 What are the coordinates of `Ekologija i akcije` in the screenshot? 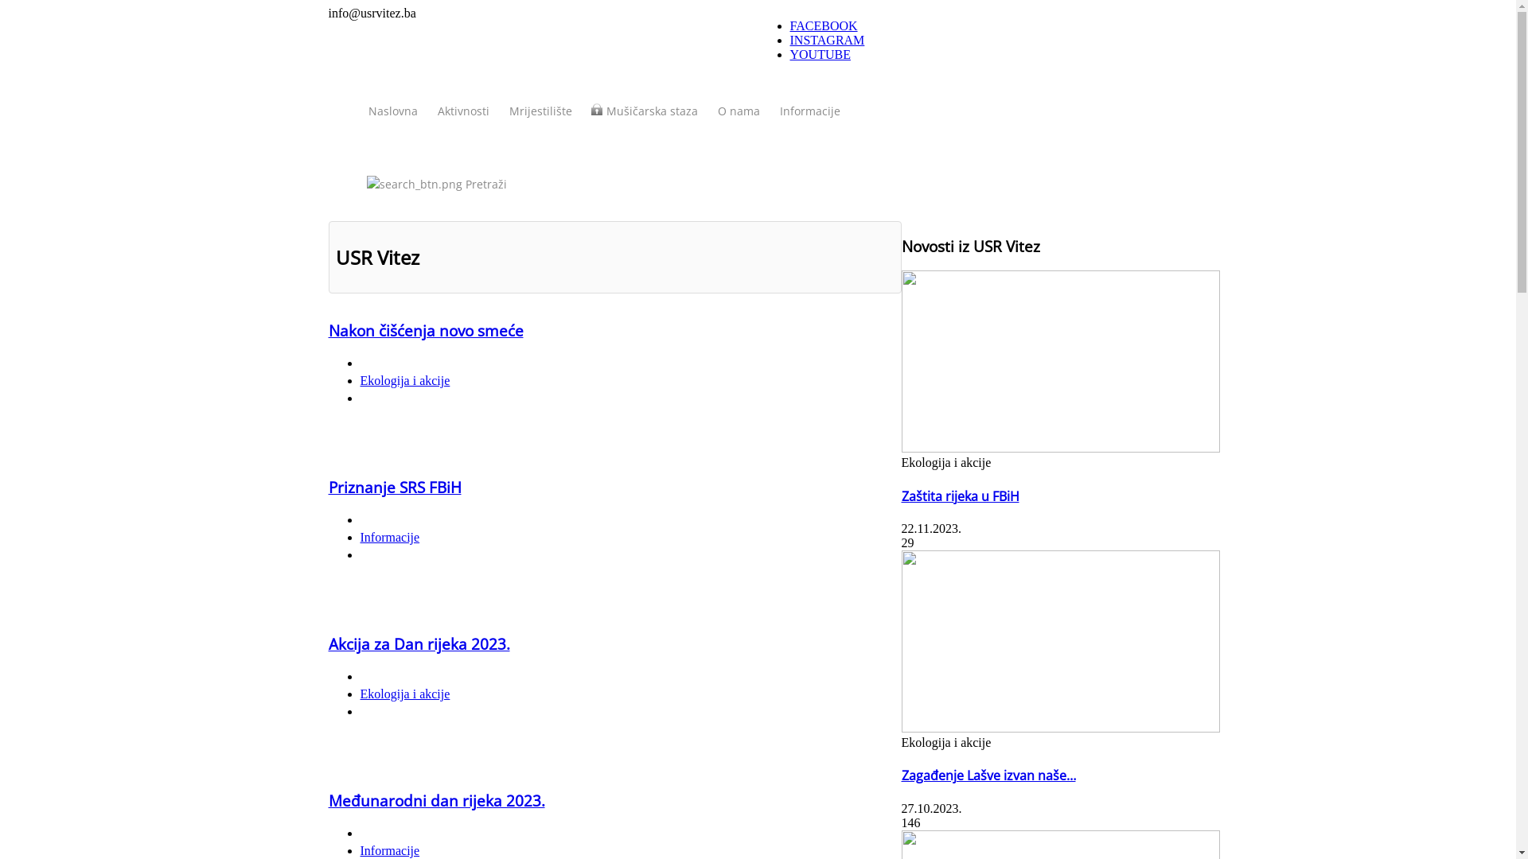 It's located at (404, 694).